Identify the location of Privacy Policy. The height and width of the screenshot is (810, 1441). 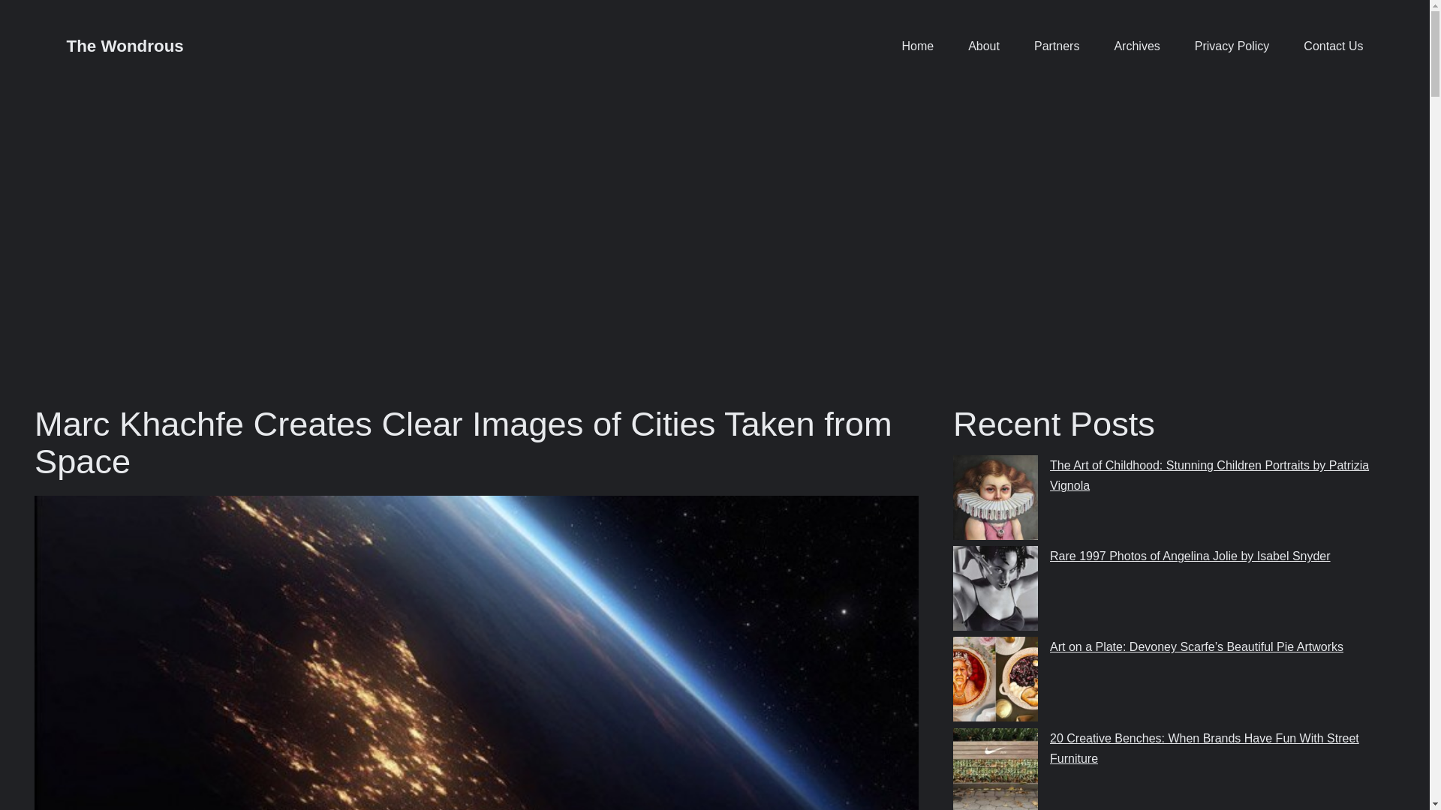
(1232, 45).